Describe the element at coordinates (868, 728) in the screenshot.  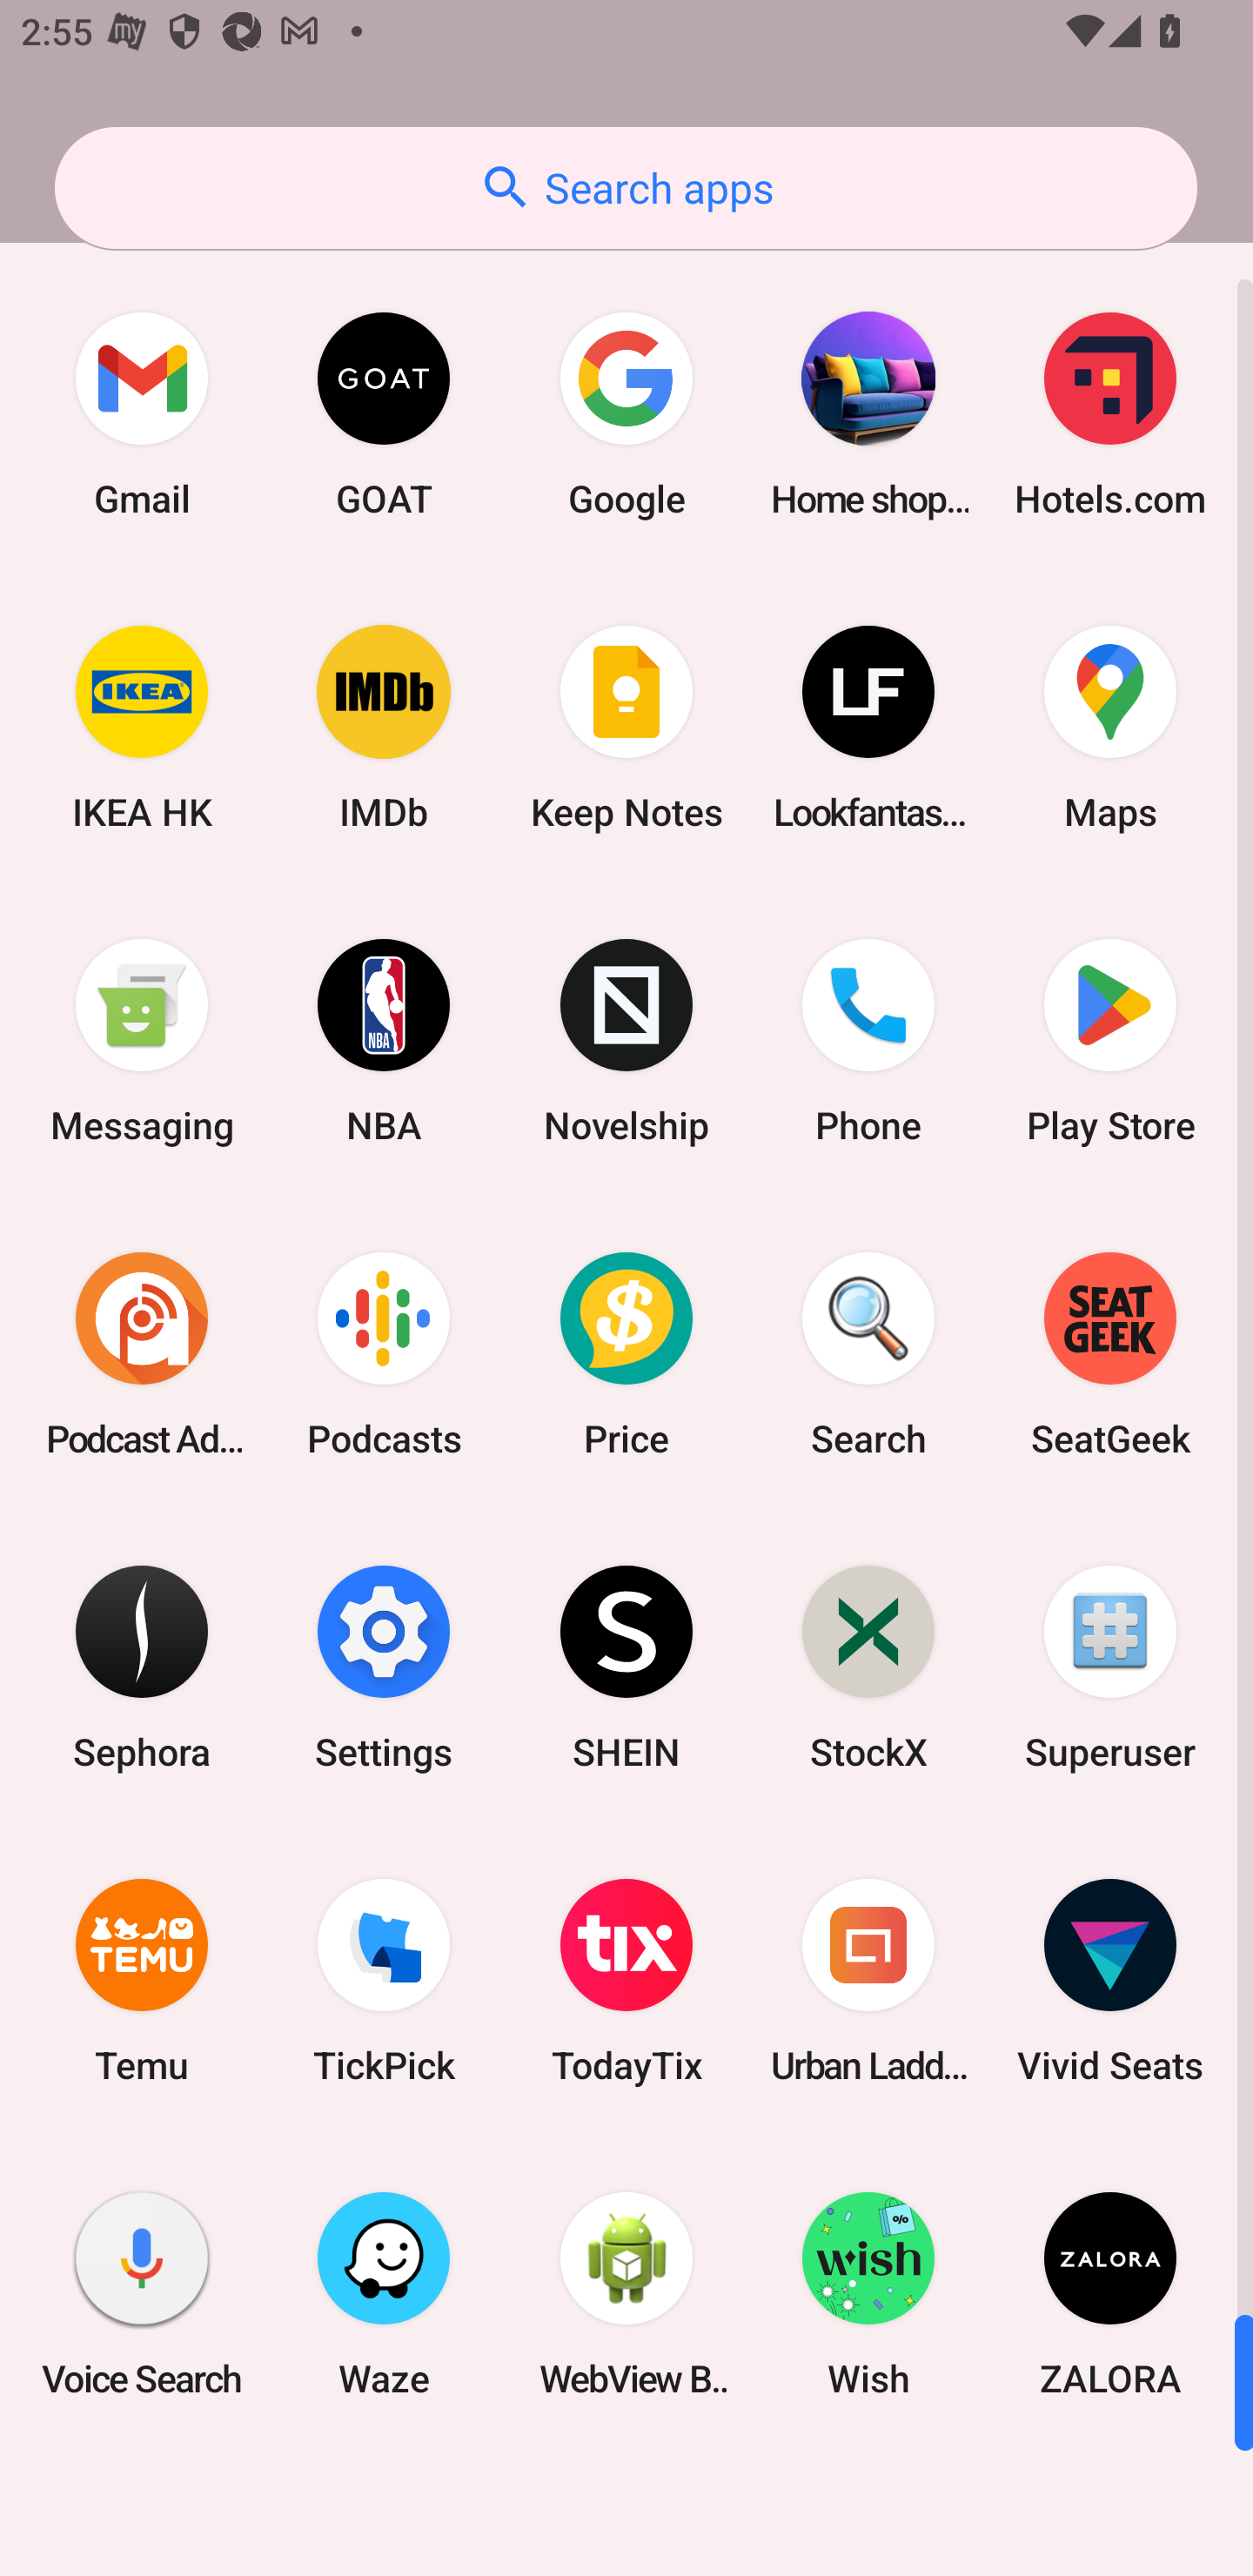
I see `Lookfantastic` at that location.